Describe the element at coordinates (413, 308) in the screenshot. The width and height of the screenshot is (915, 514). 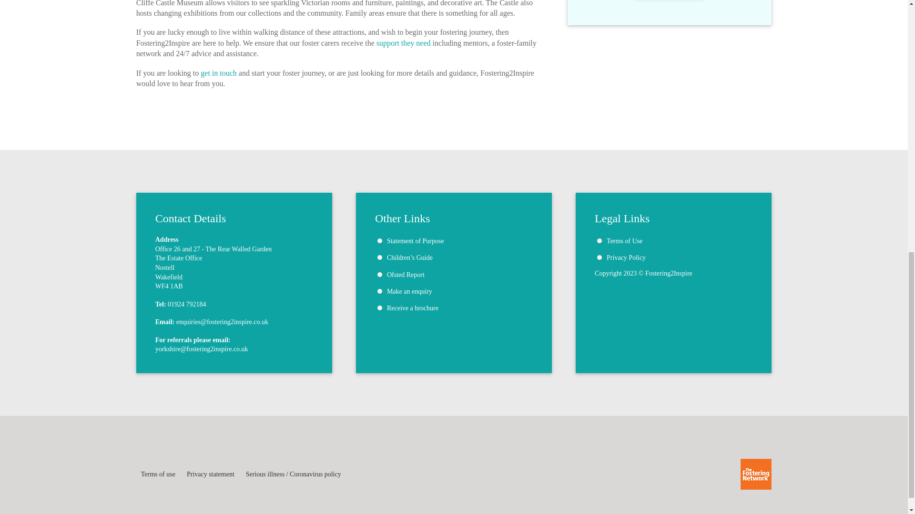
I see `Receive a brochure` at that location.